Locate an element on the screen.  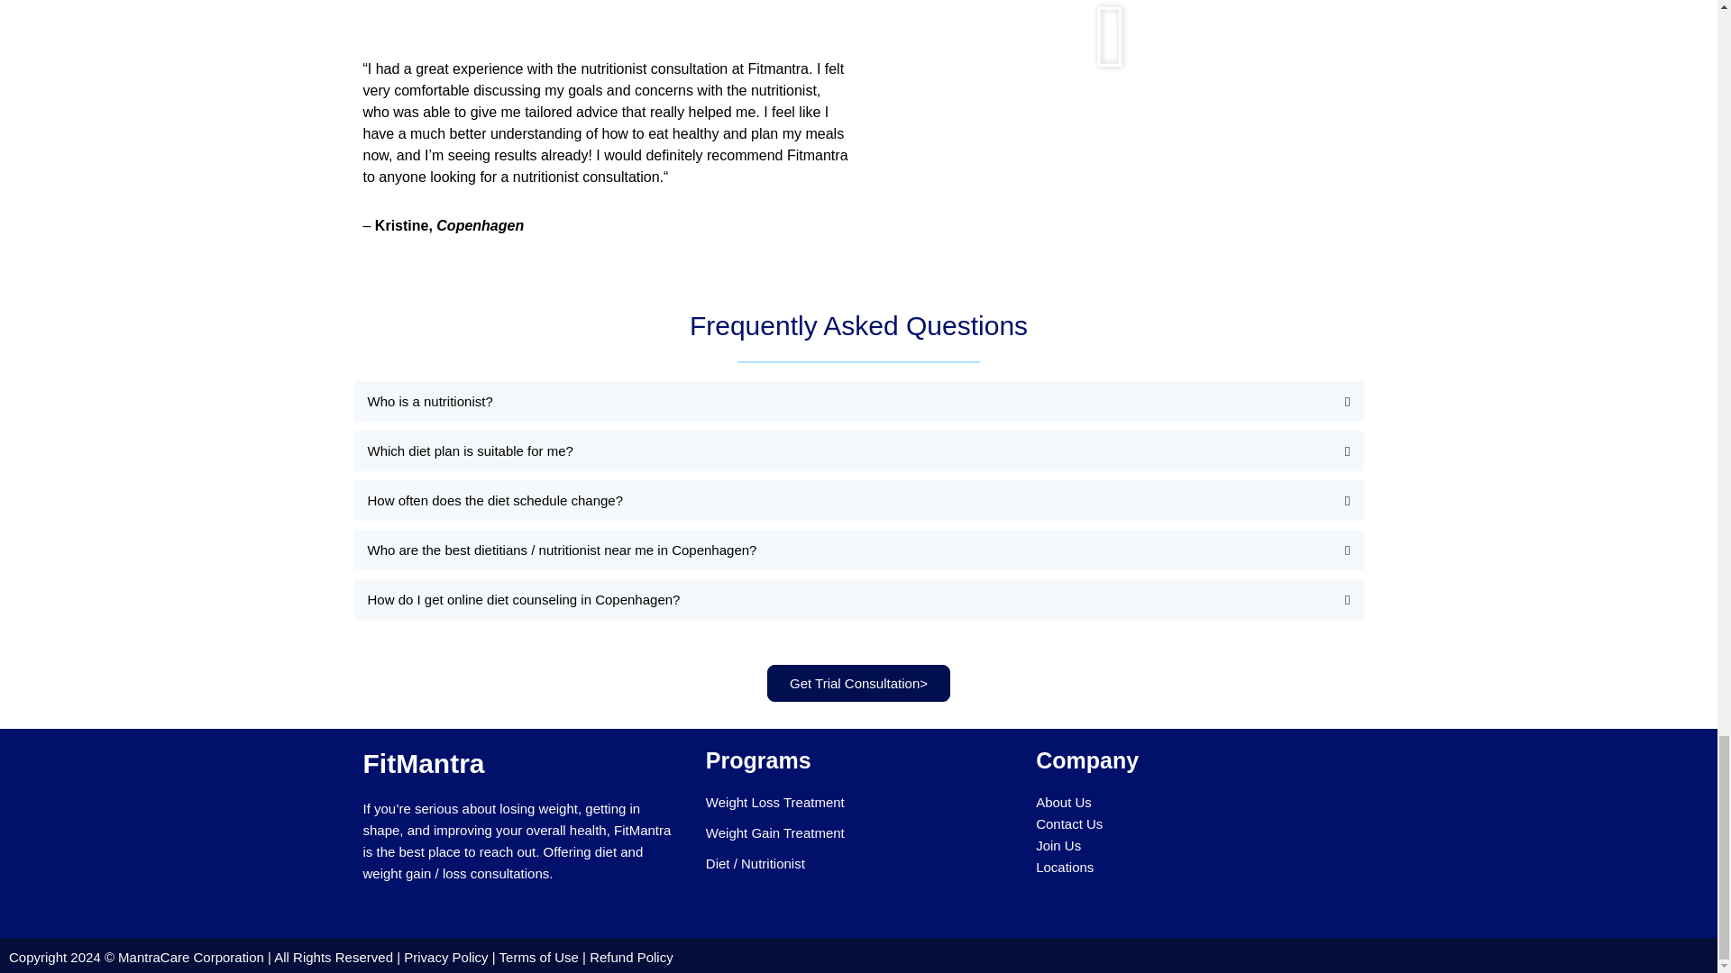
Contact Us is located at coordinates (1069, 823).